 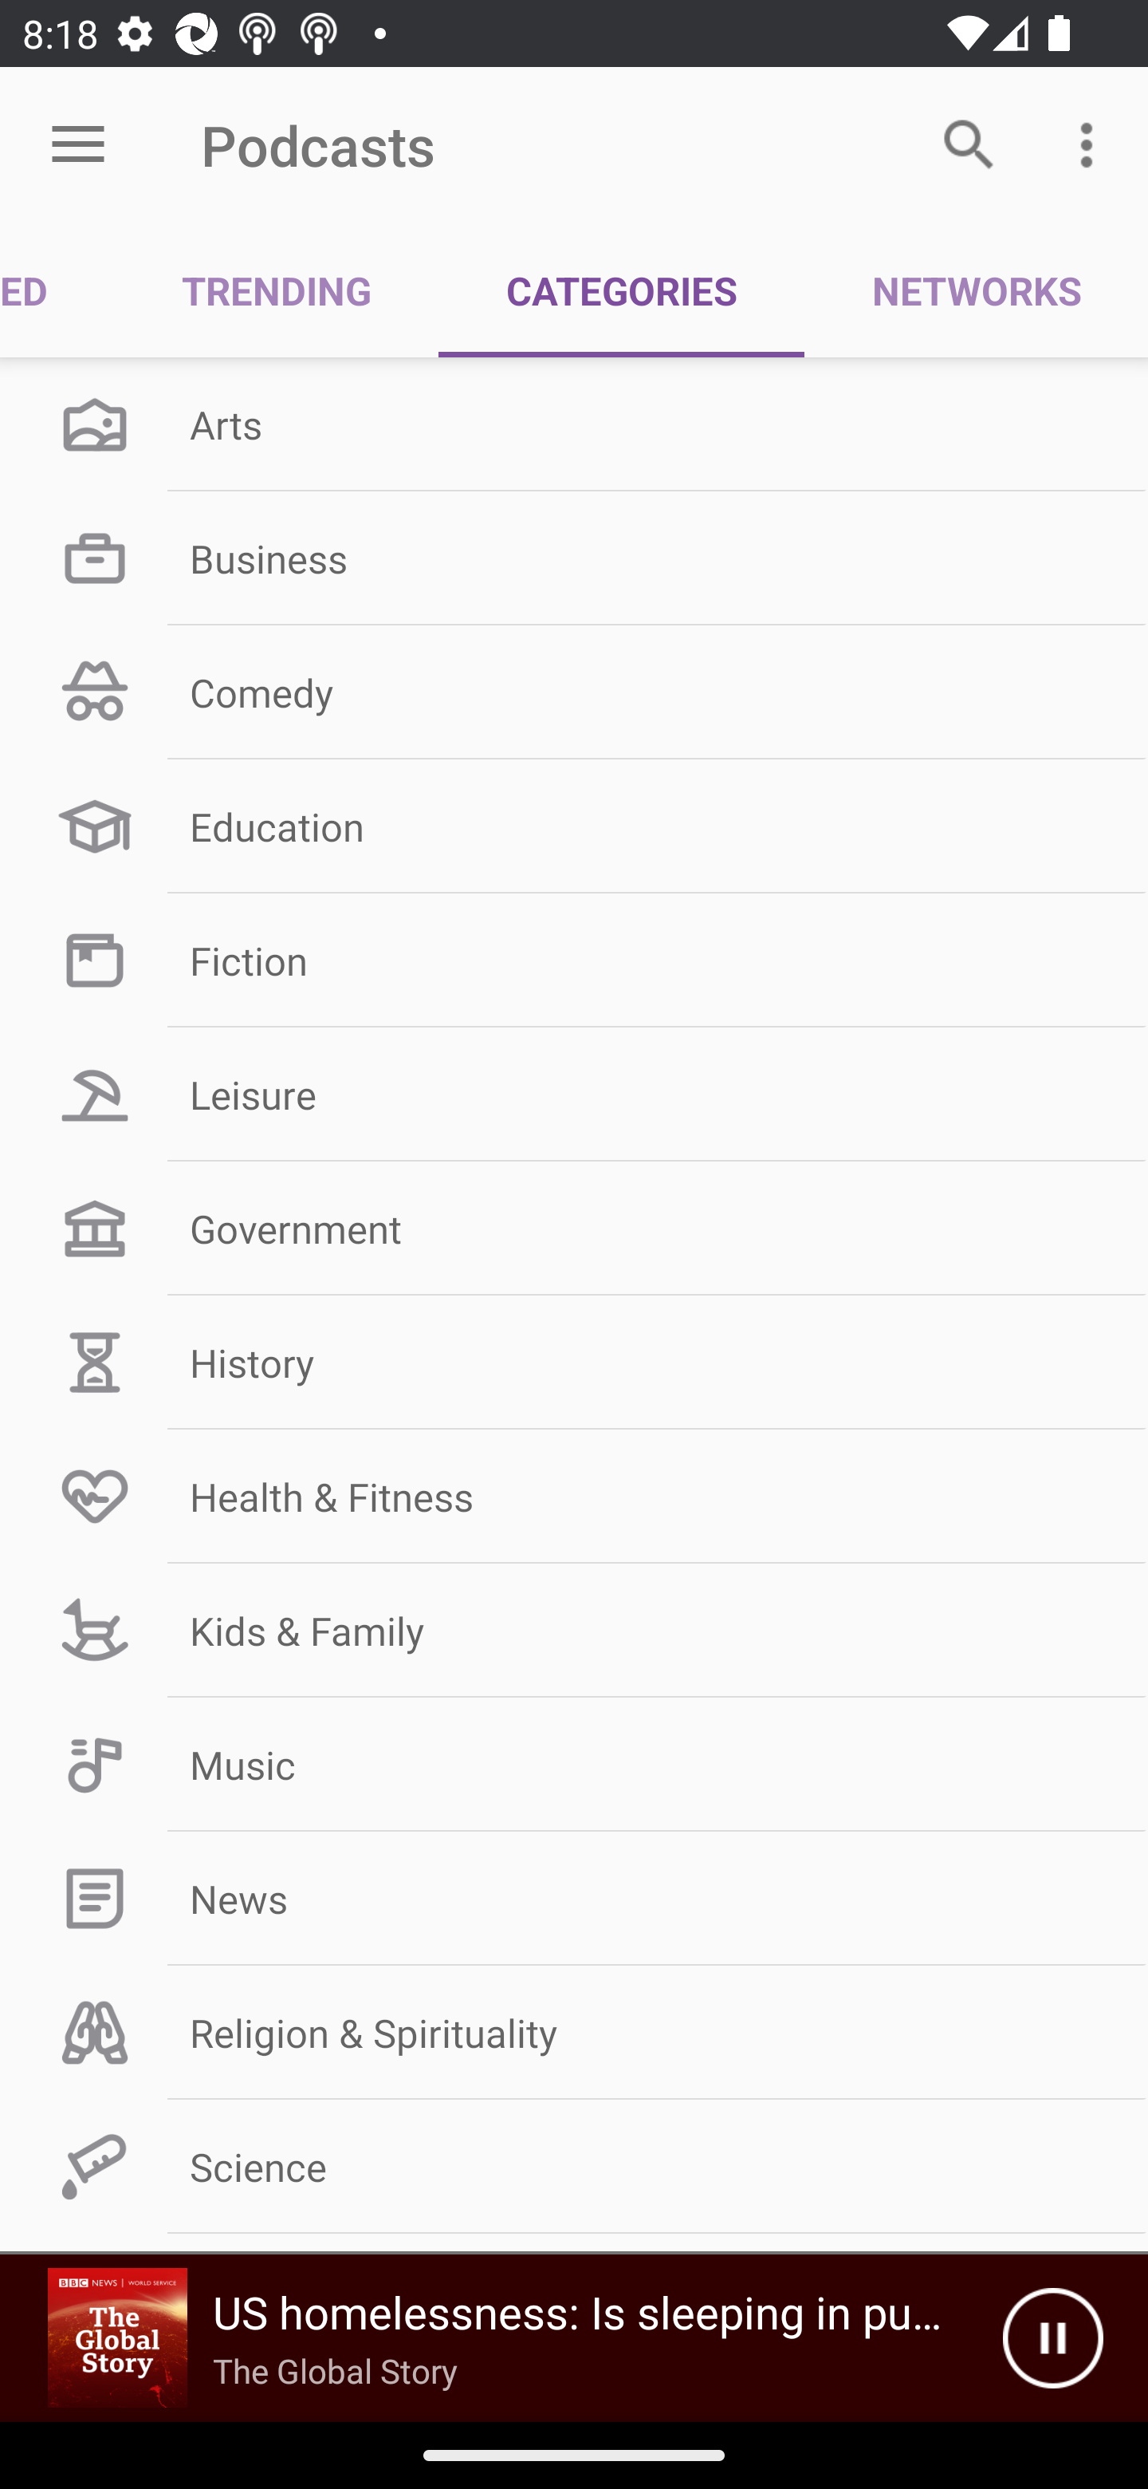 What do you see at coordinates (574, 960) in the screenshot?
I see `Fiction` at bounding box center [574, 960].